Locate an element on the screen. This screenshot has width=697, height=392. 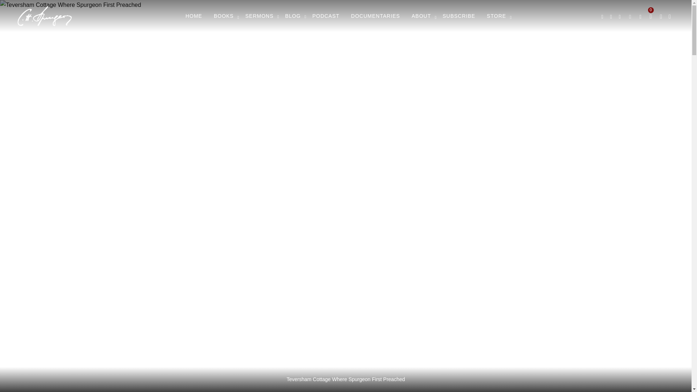
BOOKS is located at coordinates (224, 16).